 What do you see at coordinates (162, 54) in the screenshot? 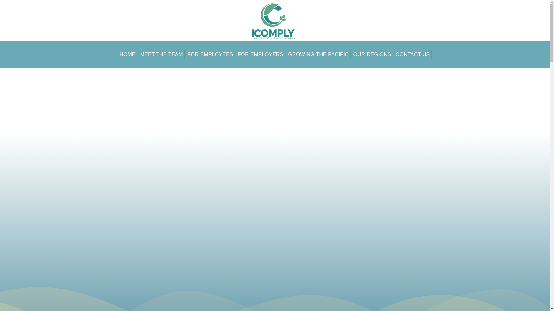
I see `MEET THE TEAM` at bounding box center [162, 54].